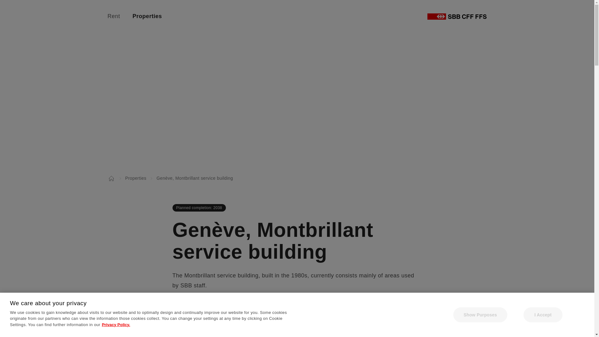 Image resolution: width=599 pixels, height=337 pixels. I want to click on Home, so click(111, 178).